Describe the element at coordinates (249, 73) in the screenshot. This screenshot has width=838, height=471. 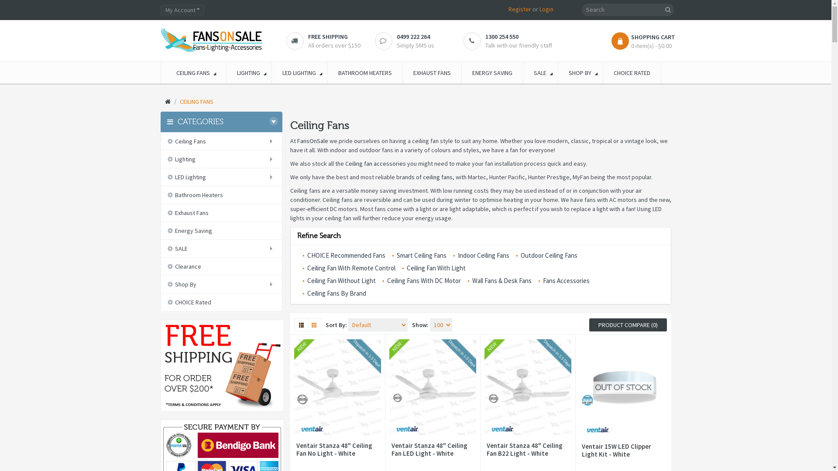
I see `LIGHTING` at that location.